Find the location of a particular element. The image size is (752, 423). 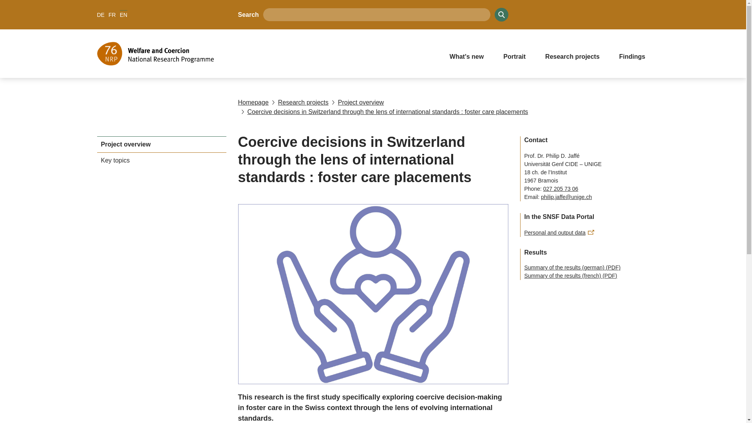

027 205 73 06 is located at coordinates (560, 189).